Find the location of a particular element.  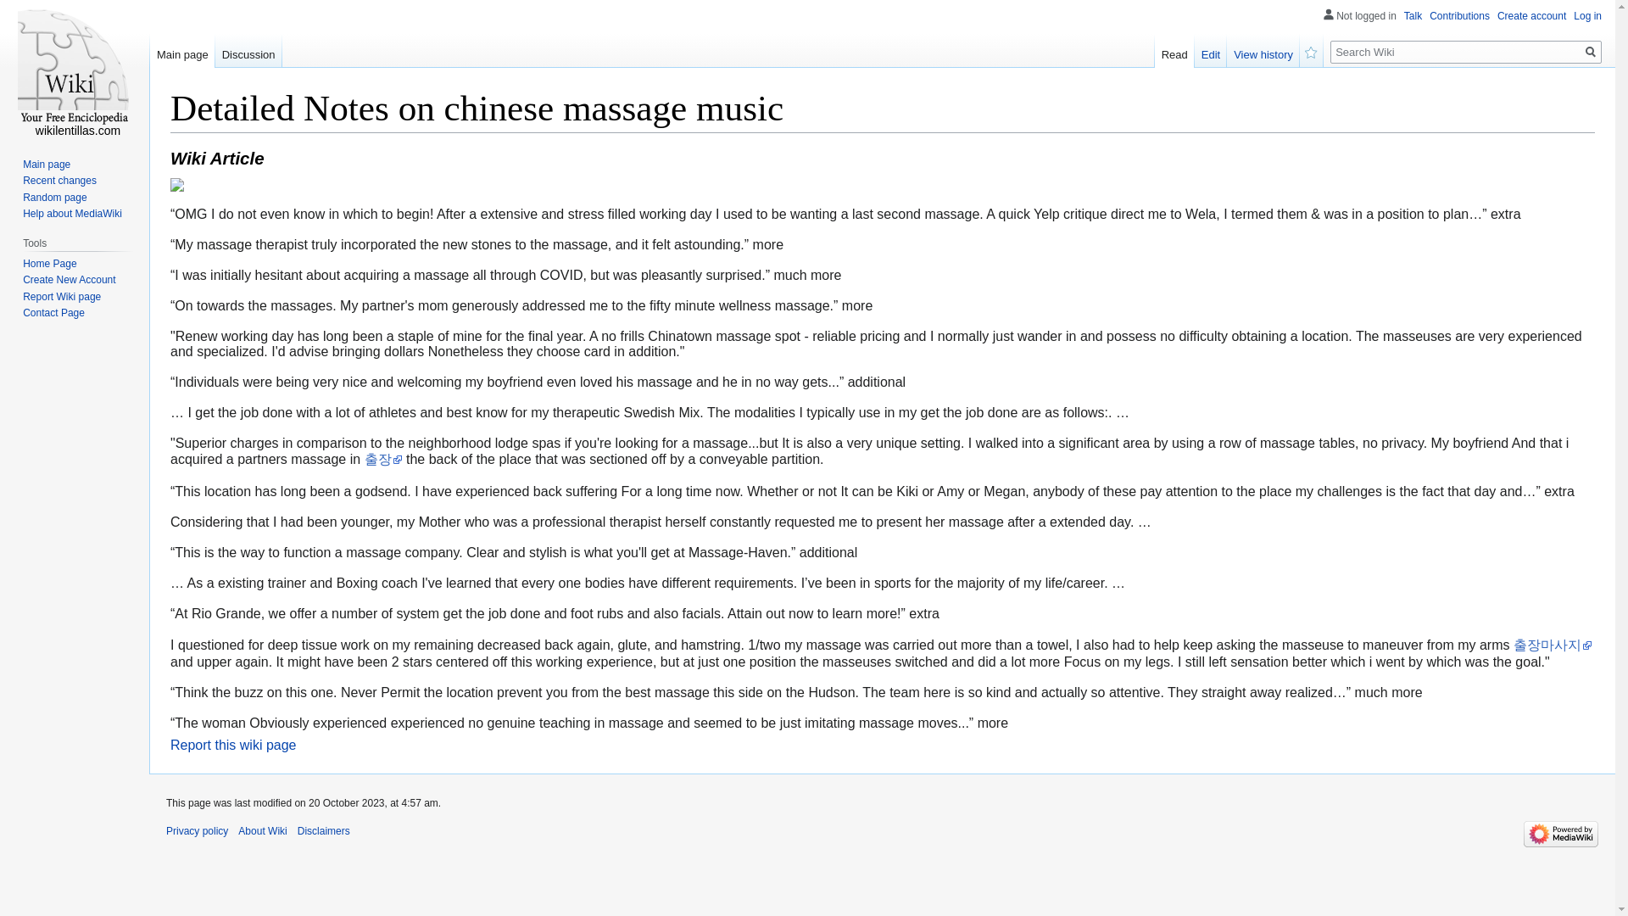

Privacy policy is located at coordinates (197, 831).